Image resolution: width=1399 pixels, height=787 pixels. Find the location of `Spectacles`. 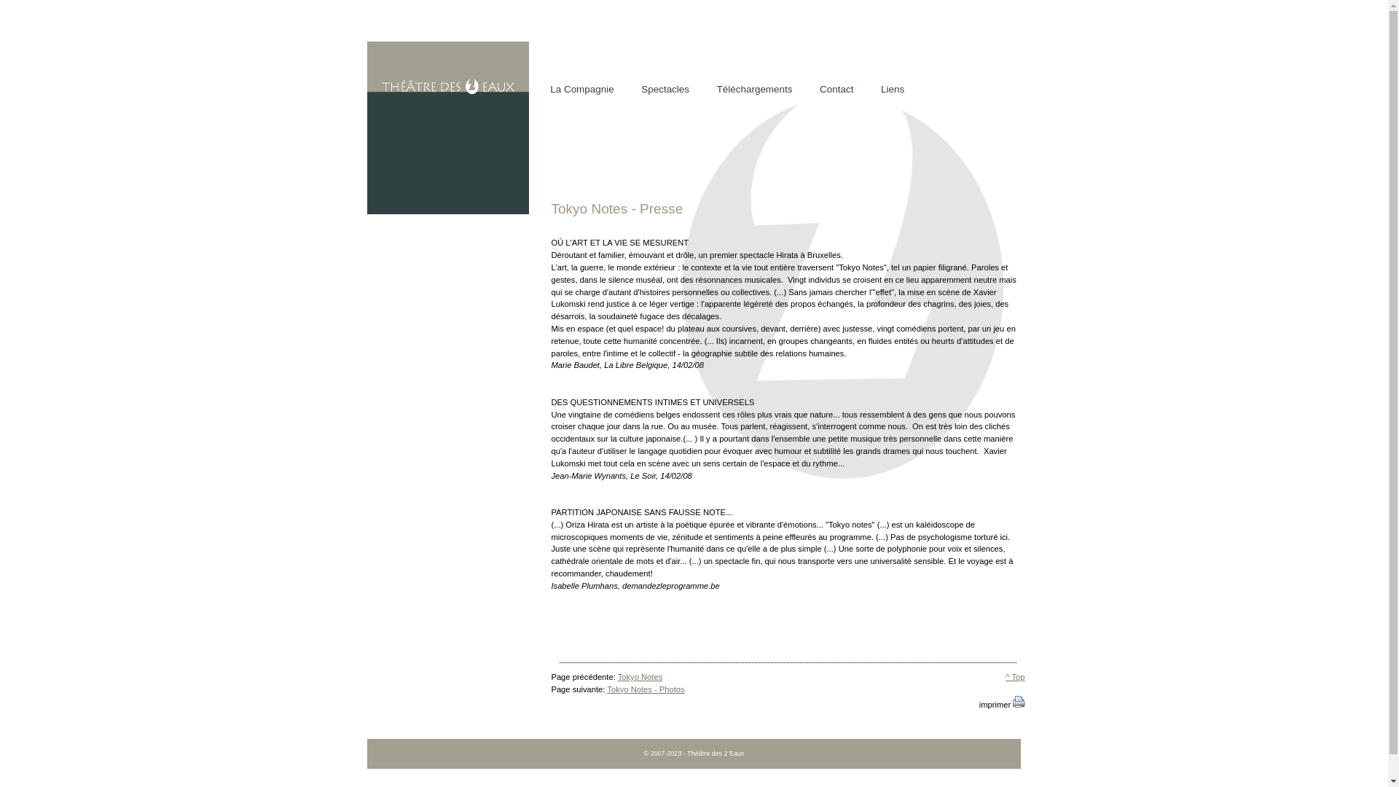

Spectacles is located at coordinates (665, 90).